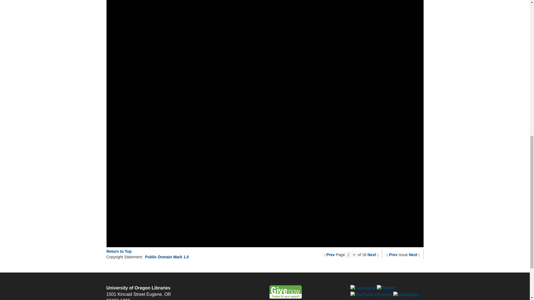 This screenshot has height=300, width=534. Describe the element at coordinates (167, 257) in the screenshot. I see `Public Domain Mark 1.0` at that location.